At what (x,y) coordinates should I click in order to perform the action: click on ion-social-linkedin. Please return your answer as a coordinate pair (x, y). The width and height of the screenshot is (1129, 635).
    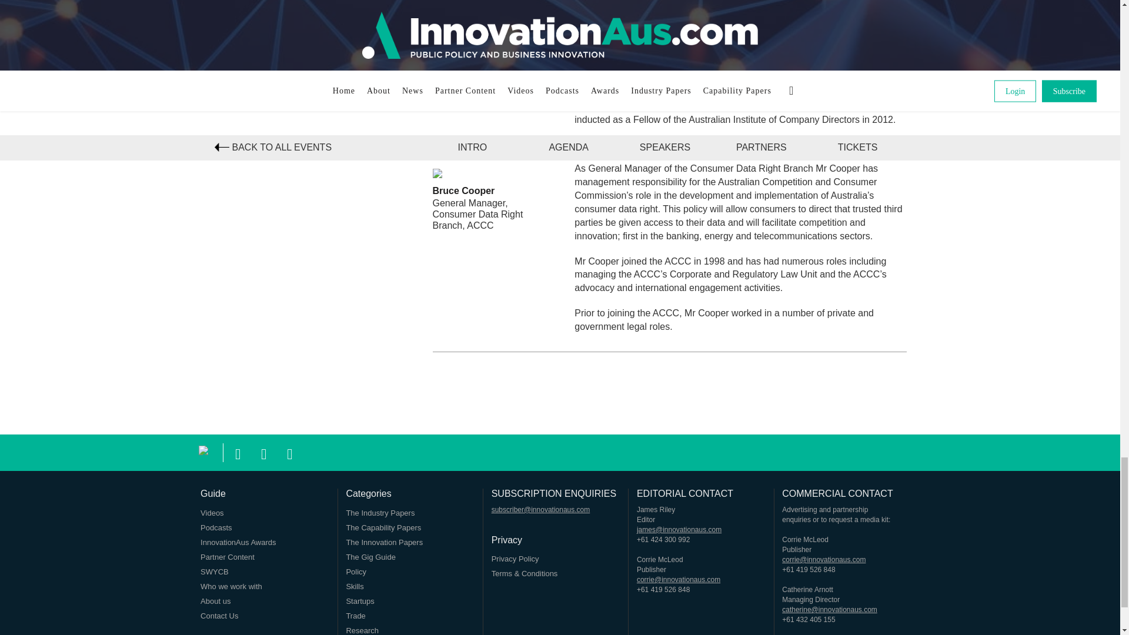
    Looking at the image, I should click on (290, 452).